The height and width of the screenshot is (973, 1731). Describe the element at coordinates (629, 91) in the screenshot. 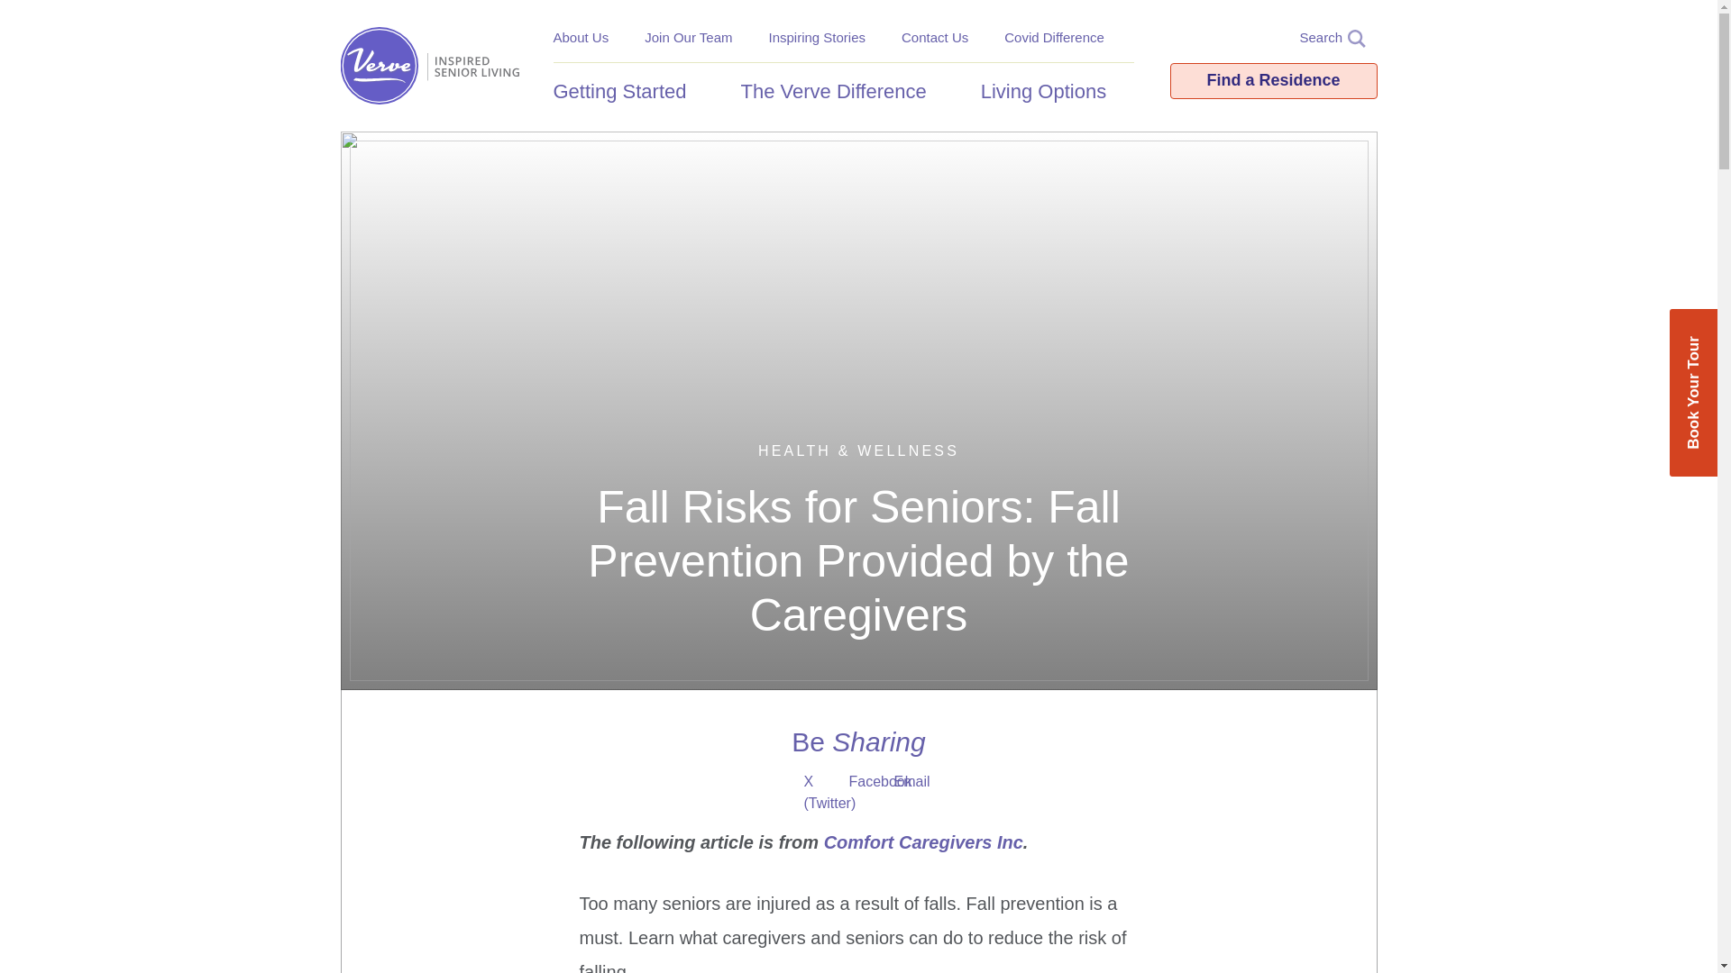

I see `Getting Started` at that location.